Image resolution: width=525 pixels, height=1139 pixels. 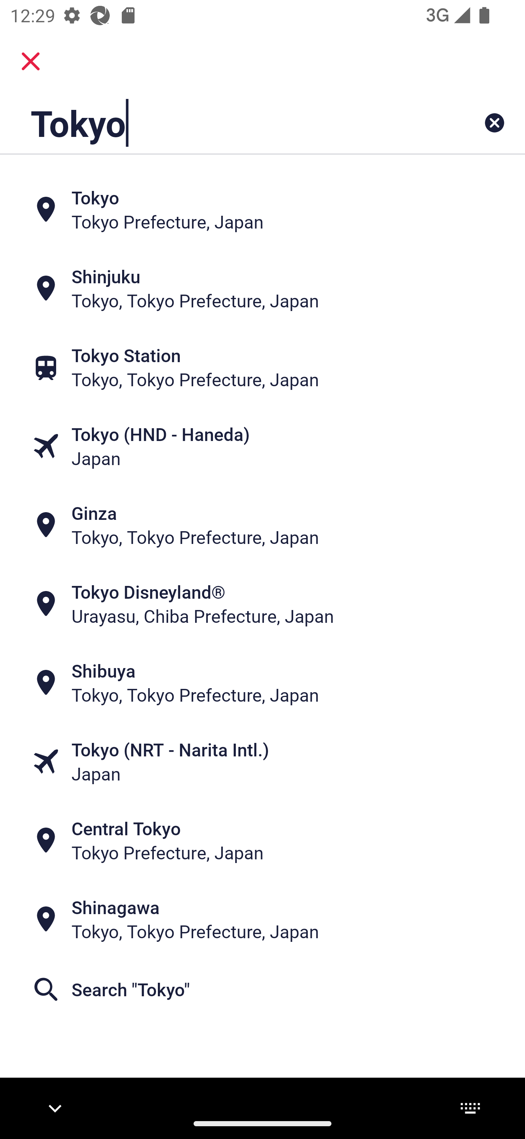 What do you see at coordinates (494, 123) in the screenshot?
I see `Clear` at bounding box center [494, 123].